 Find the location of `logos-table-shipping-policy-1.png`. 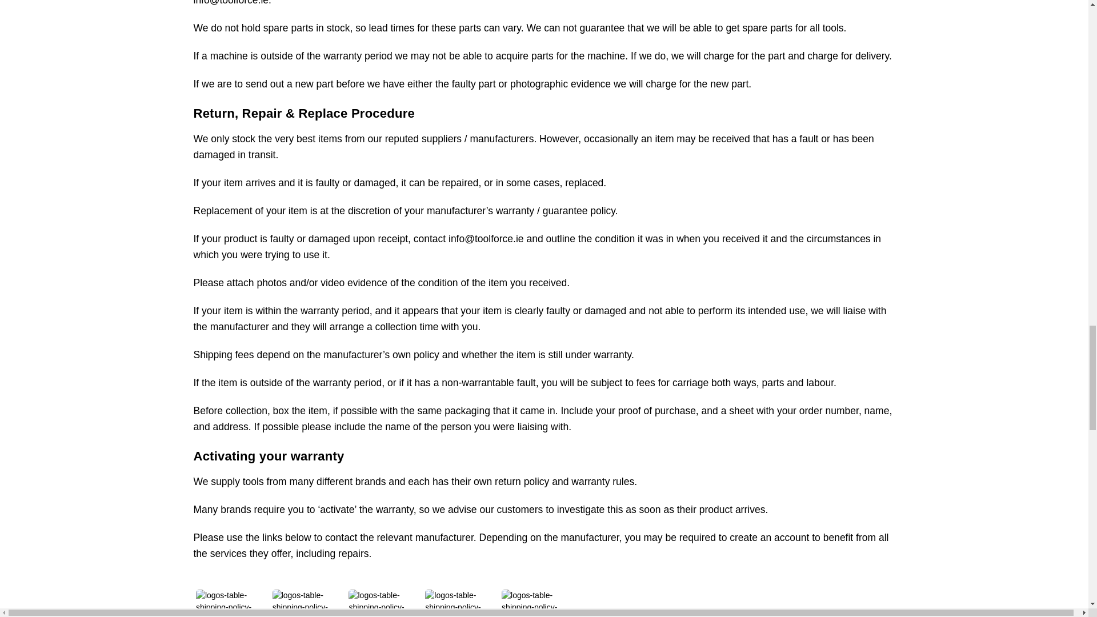

logos-table-shipping-policy-1.png is located at coordinates (232, 603).